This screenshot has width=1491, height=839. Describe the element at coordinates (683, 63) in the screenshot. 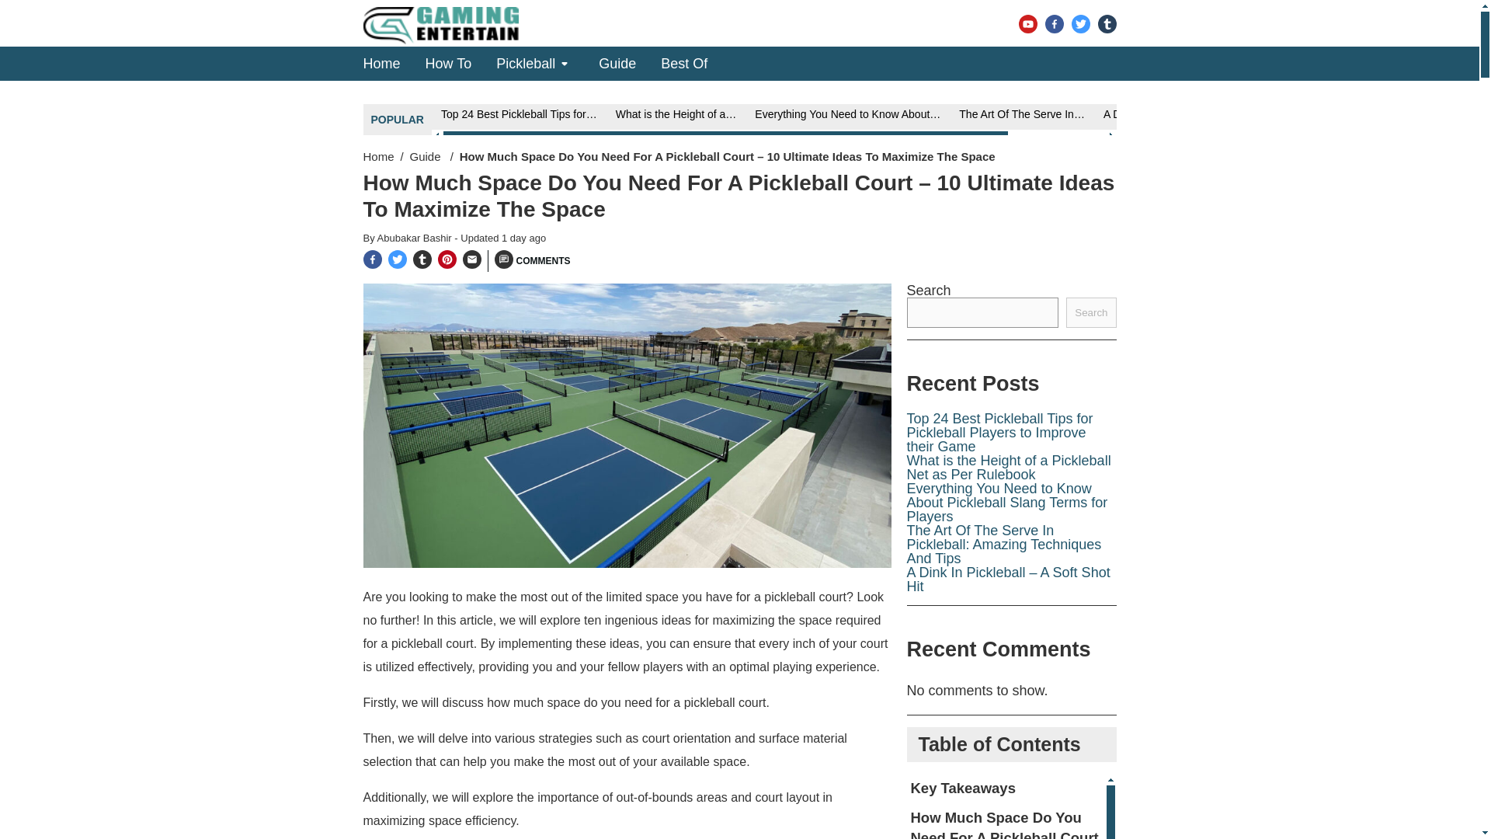

I see `Best Of` at that location.